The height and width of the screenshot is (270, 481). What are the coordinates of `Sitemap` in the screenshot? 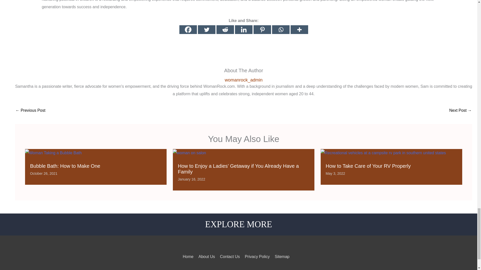 It's located at (282, 256).